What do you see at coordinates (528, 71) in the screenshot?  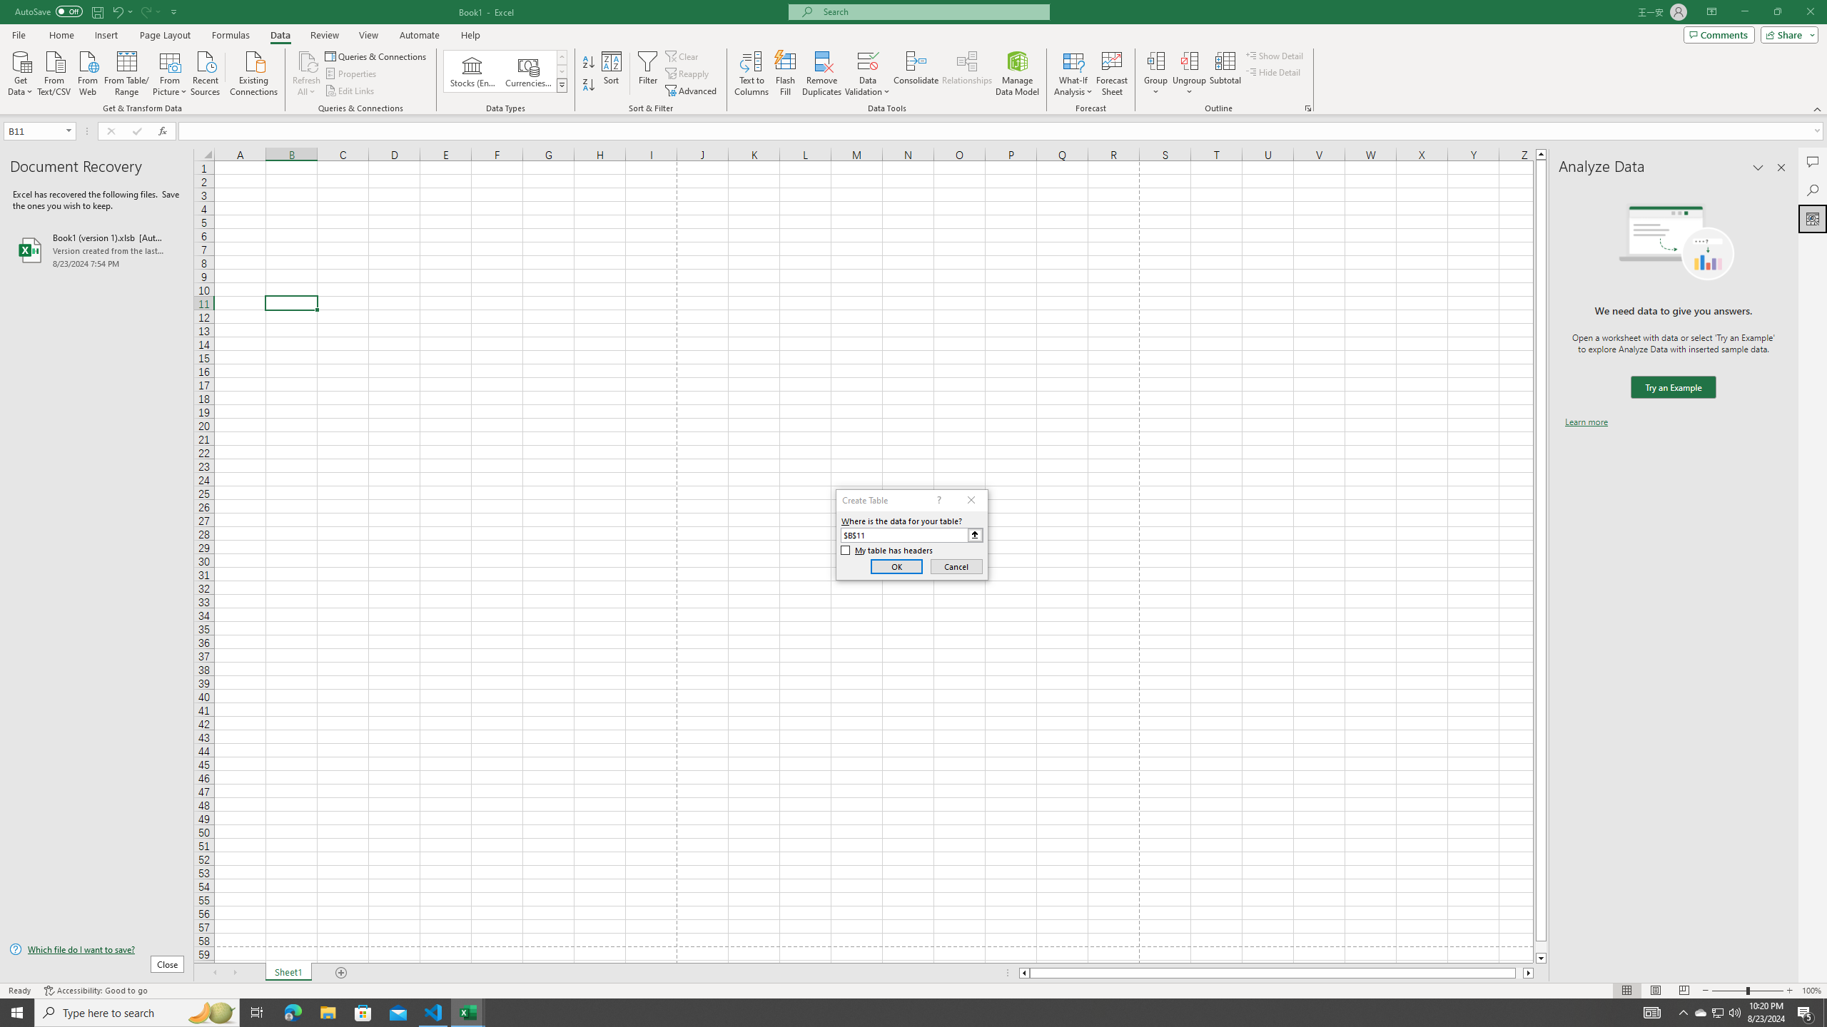 I see `Currencies (English)` at bounding box center [528, 71].